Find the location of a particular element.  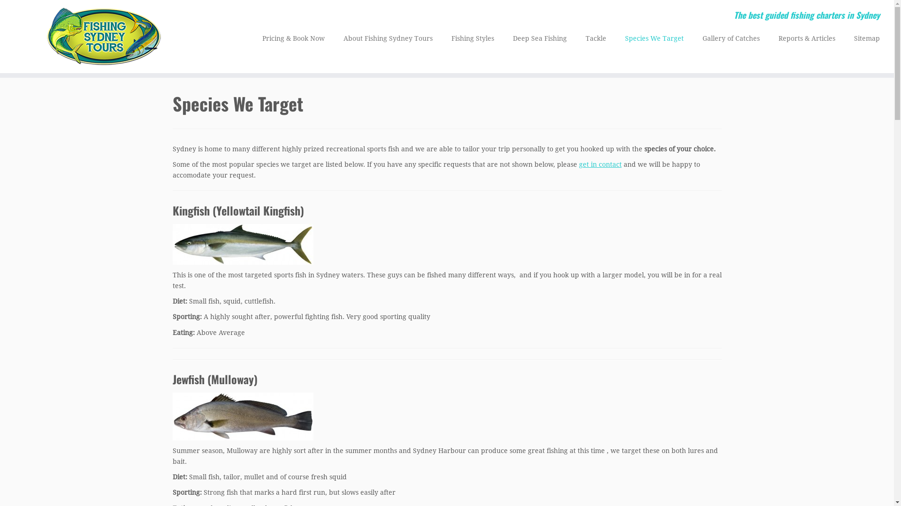

Tackle is located at coordinates (596, 38).